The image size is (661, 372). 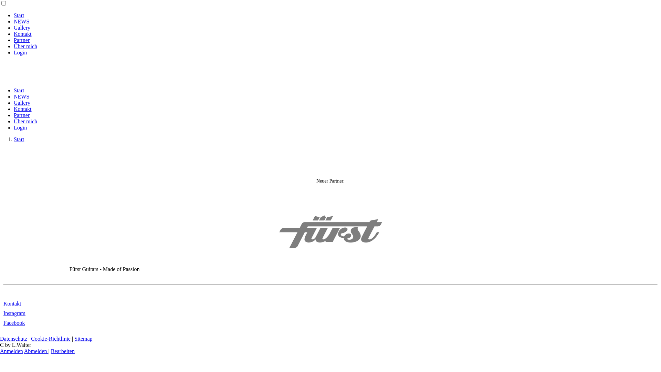 What do you see at coordinates (20, 127) in the screenshot?
I see `Login` at bounding box center [20, 127].